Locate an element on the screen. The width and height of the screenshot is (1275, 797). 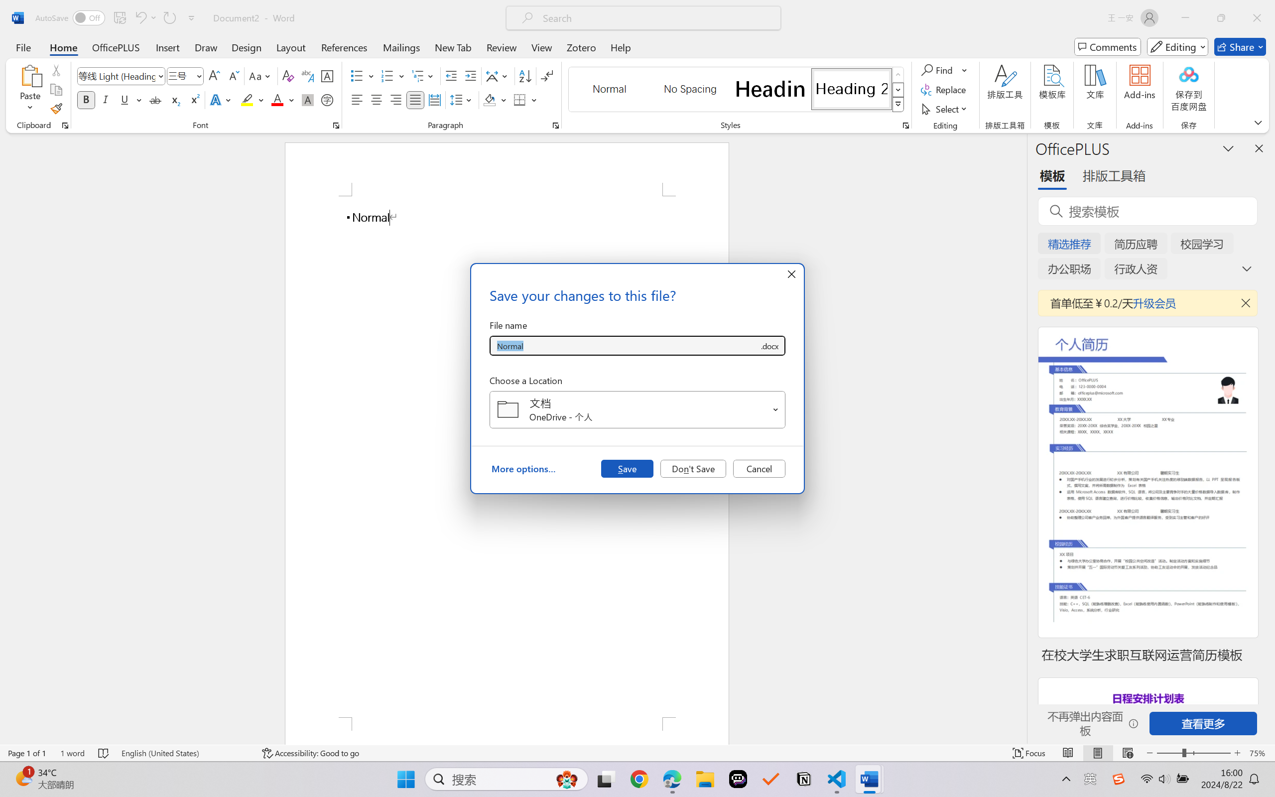
Repeat Typing is located at coordinates (169, 18).